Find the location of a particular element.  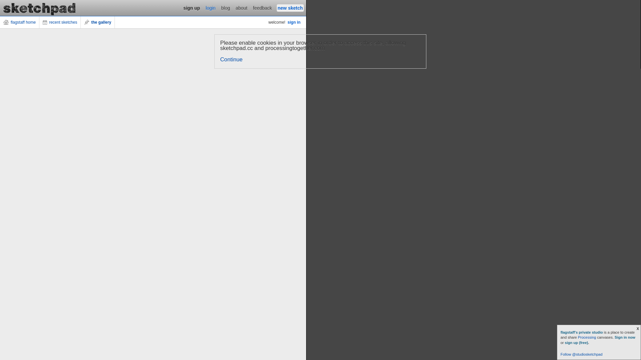

the gallery is located at coordinates (98, 22).